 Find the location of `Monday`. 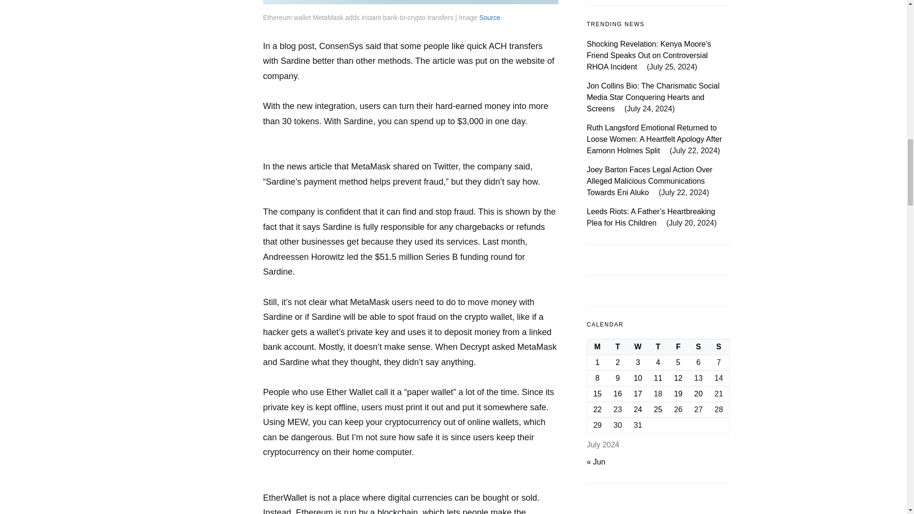

Monday is located at coordinates (597, 69).